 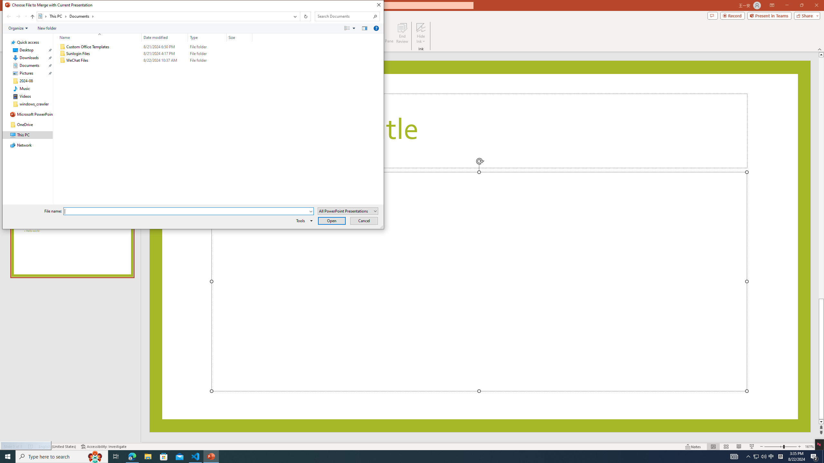 I want to click on Preview pane, so click(x=364, y=28).